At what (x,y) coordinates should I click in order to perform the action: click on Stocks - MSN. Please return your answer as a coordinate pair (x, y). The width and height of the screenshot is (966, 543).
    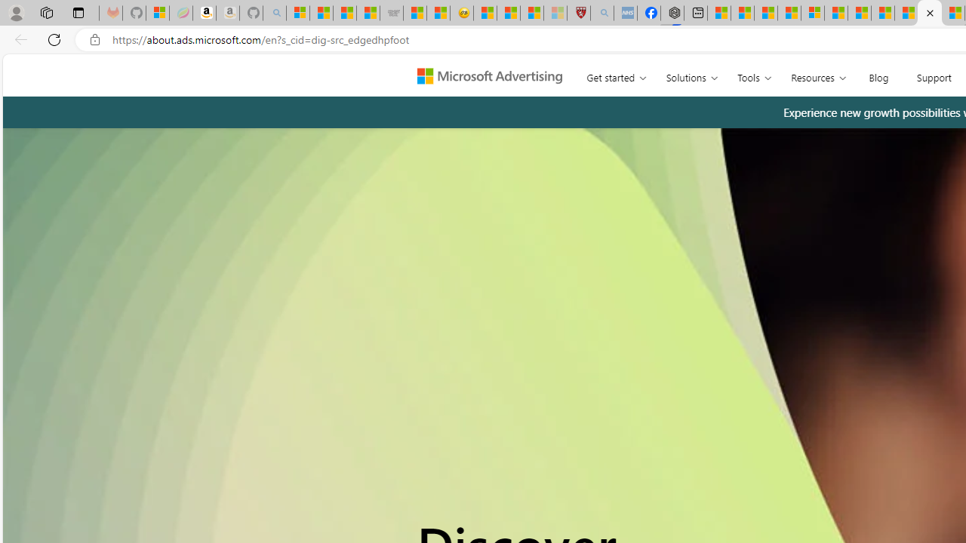
    Looking at the image, I should click on (368, 14).